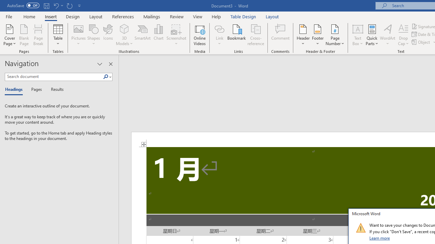 This screenshot has height=244, width=435. I want to click on SmartArt..., so click(143, 35).